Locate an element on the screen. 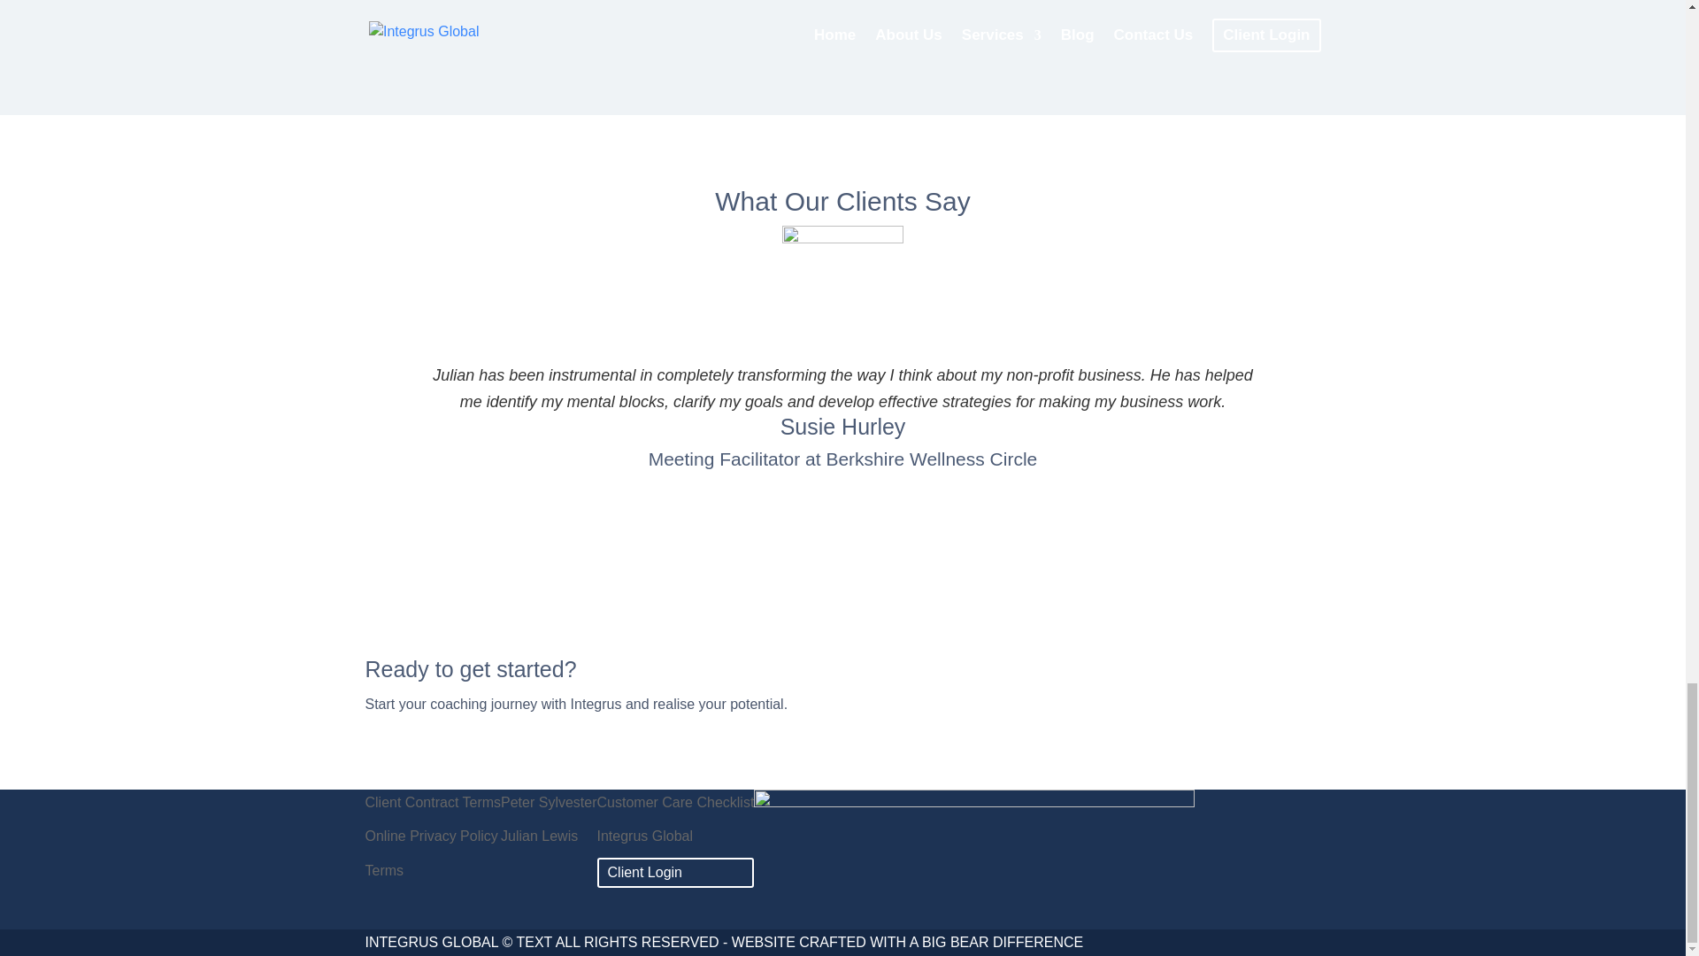 The height and width of the screenshot is (956, 1699). Client Contract Terms is located at coordinates (433, 802).